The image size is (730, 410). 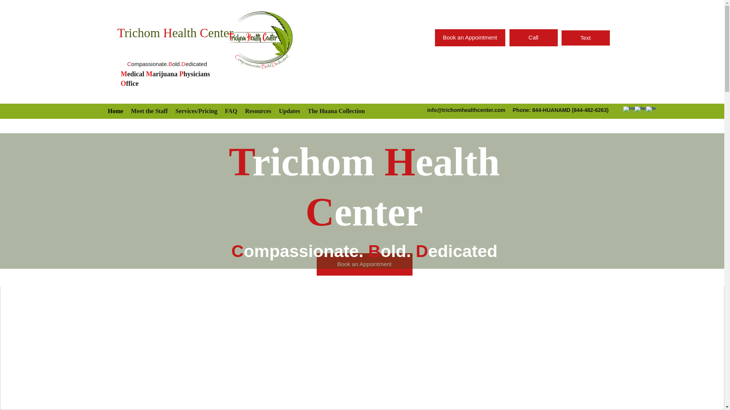 I want to click on Resources, so click(x=258, y=111).